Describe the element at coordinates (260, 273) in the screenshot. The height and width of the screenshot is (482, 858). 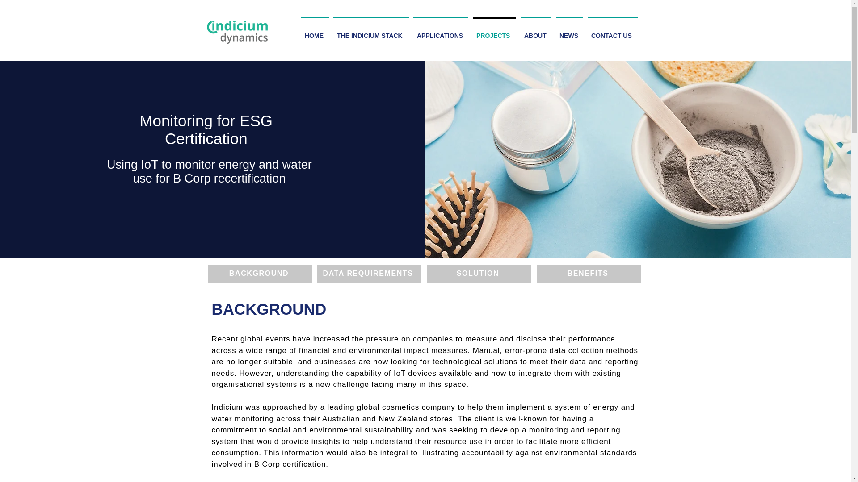
I see `BACKGROUND` at that location.